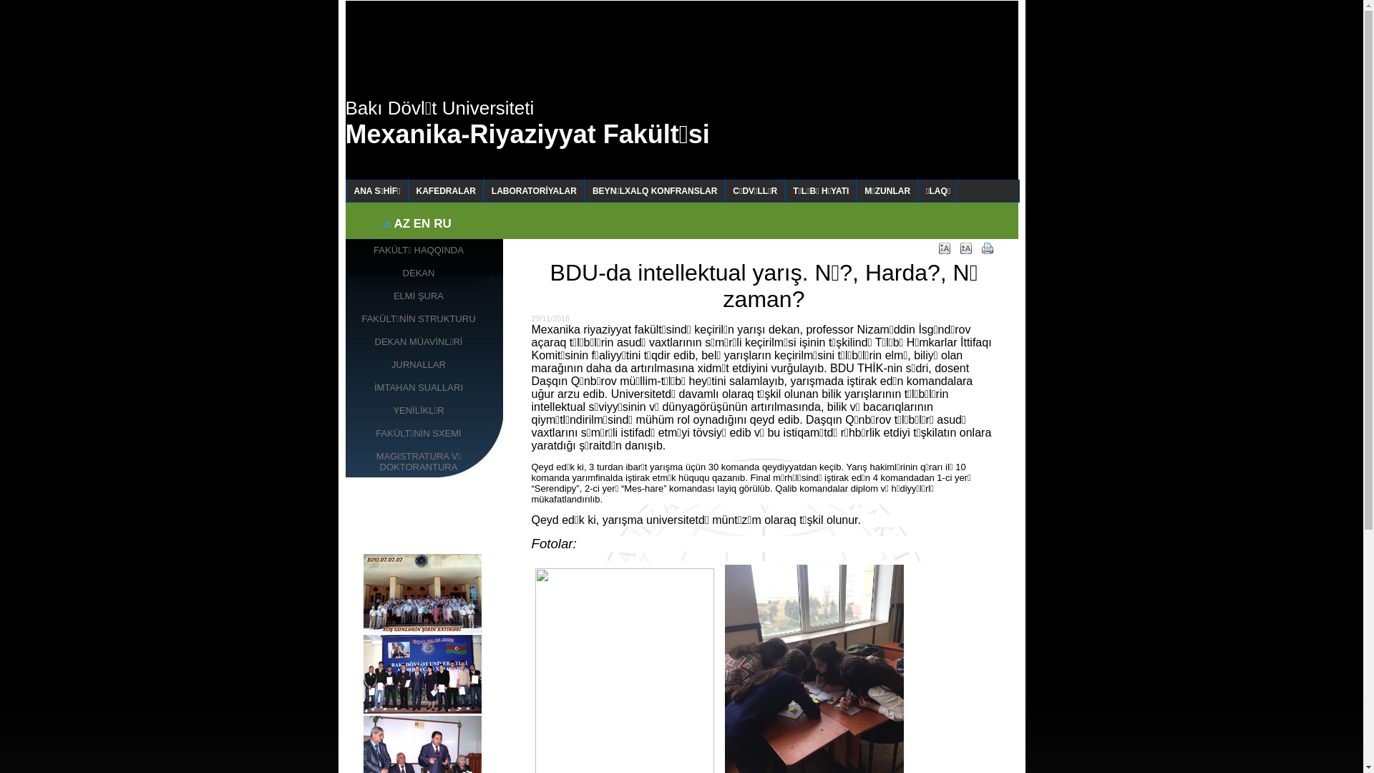 This screenshot has width=1374, height=773. What do you see at coordinates (447, 191) in the screenshot?
I see `KAFEDRALAR` at bounding box center [447, 191].